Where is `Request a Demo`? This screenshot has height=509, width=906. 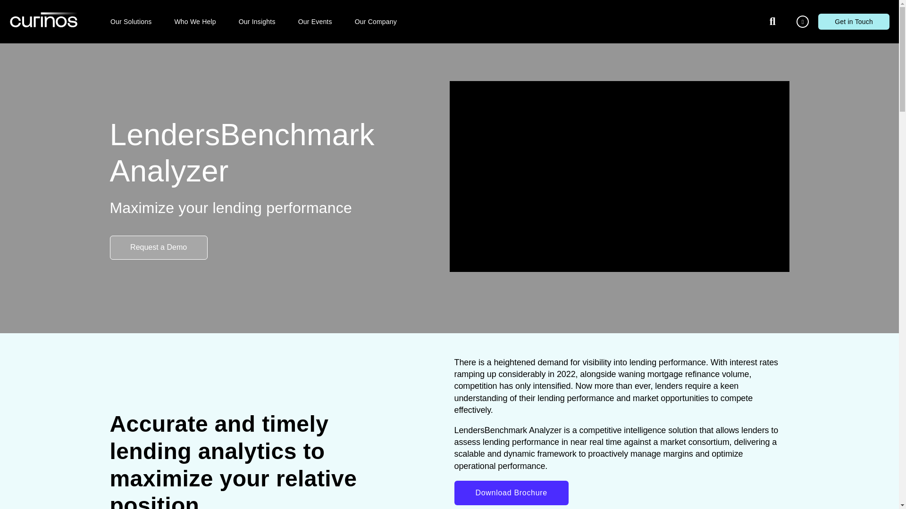 Request a Demo is located at coordinates (159, 247).